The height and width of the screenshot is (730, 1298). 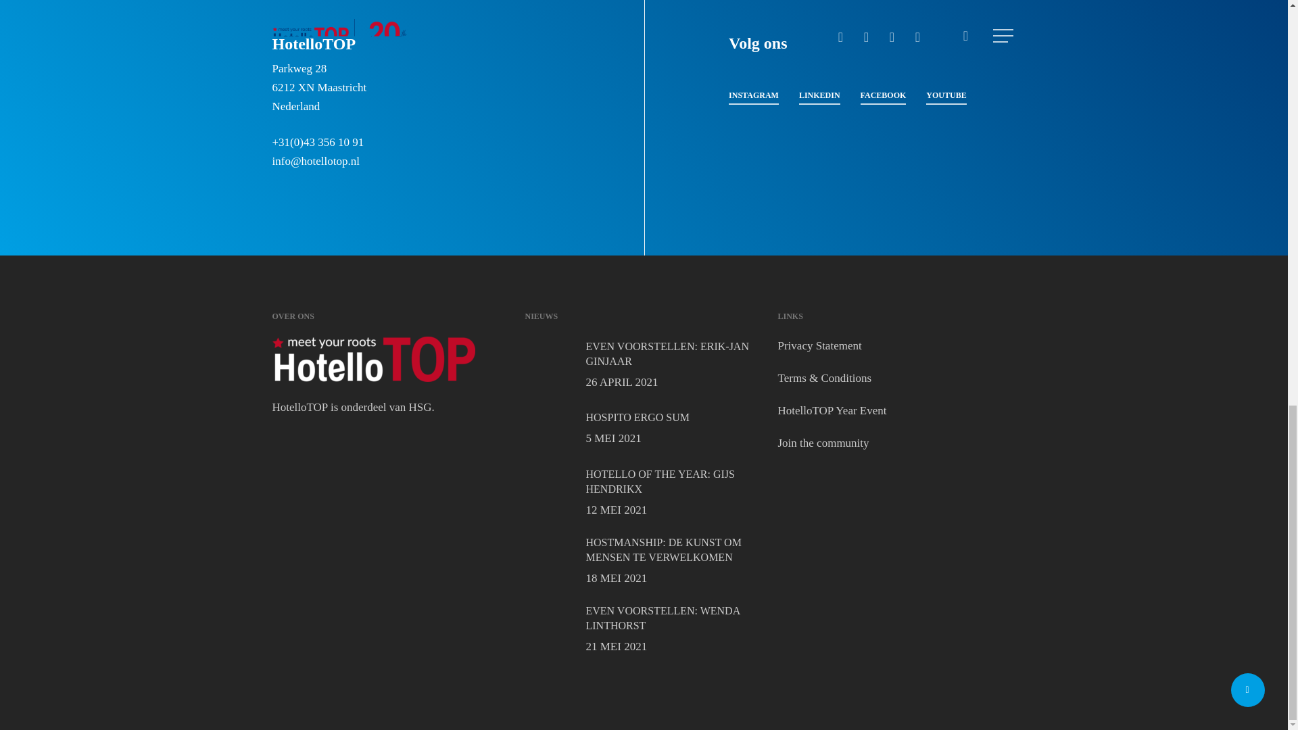 What do you see at coordinates (819, 345) in the screenshot?
I see `FACEBOOK` at bounding box center [819, 345].